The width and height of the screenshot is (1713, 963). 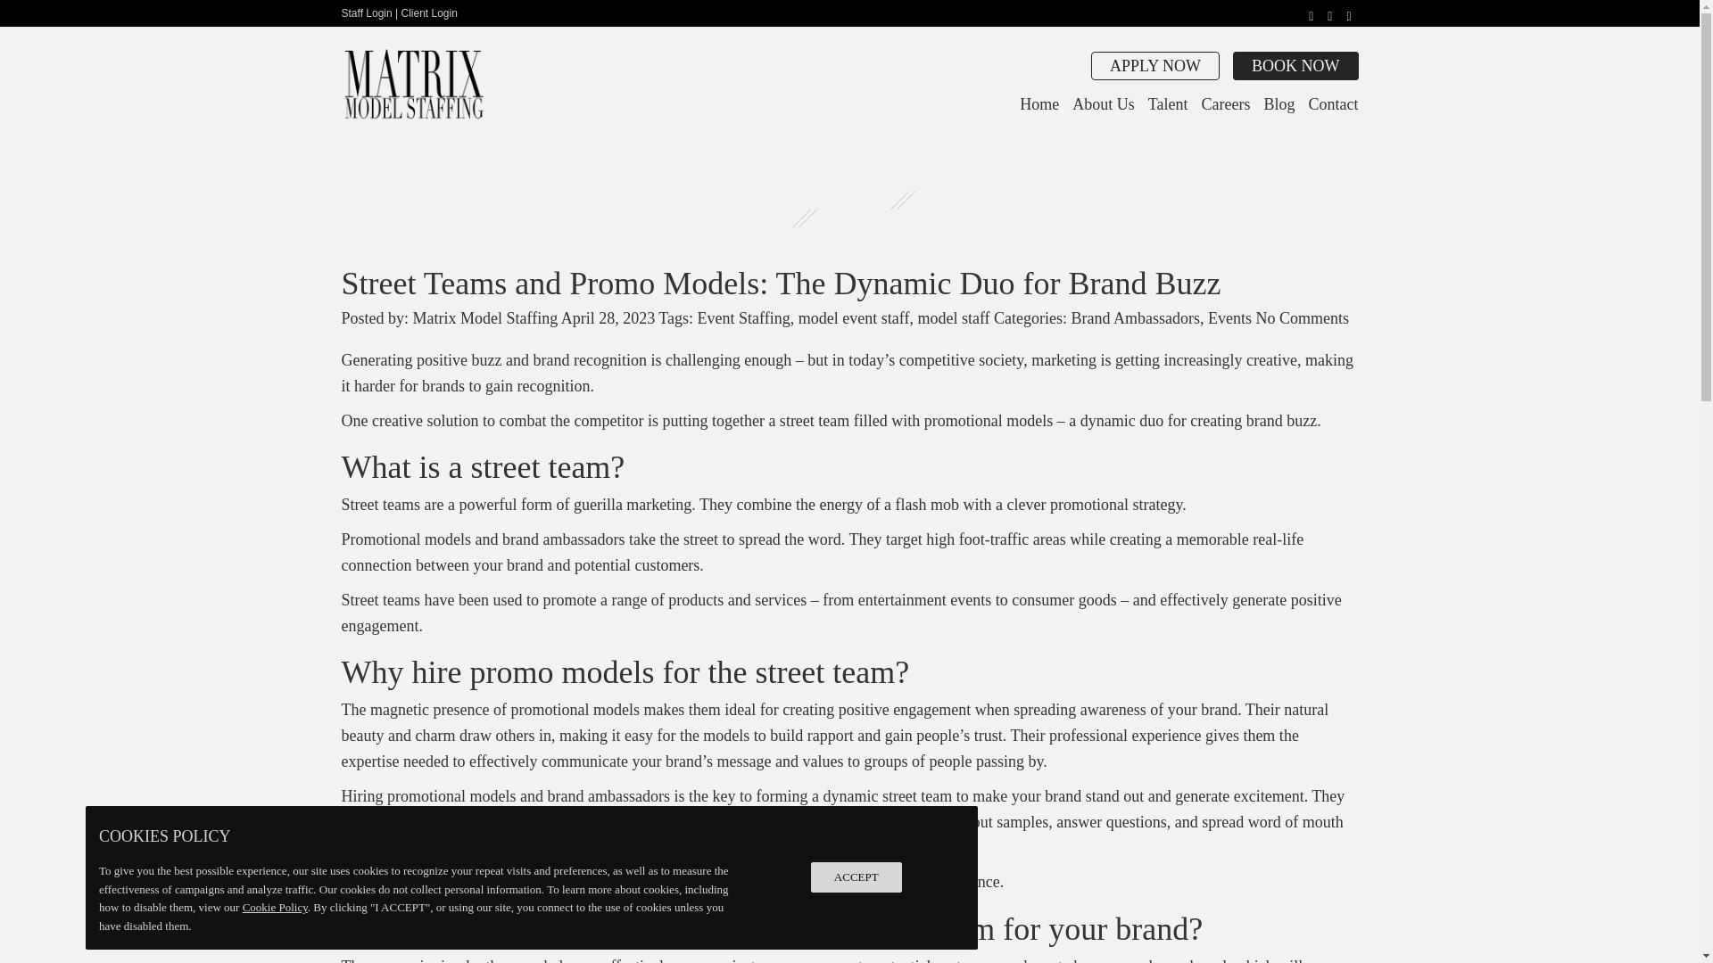 What do you see at coordinates (743, 317) in the screenshot?
I see `Event Staffing` at bounding box center [743, 317].